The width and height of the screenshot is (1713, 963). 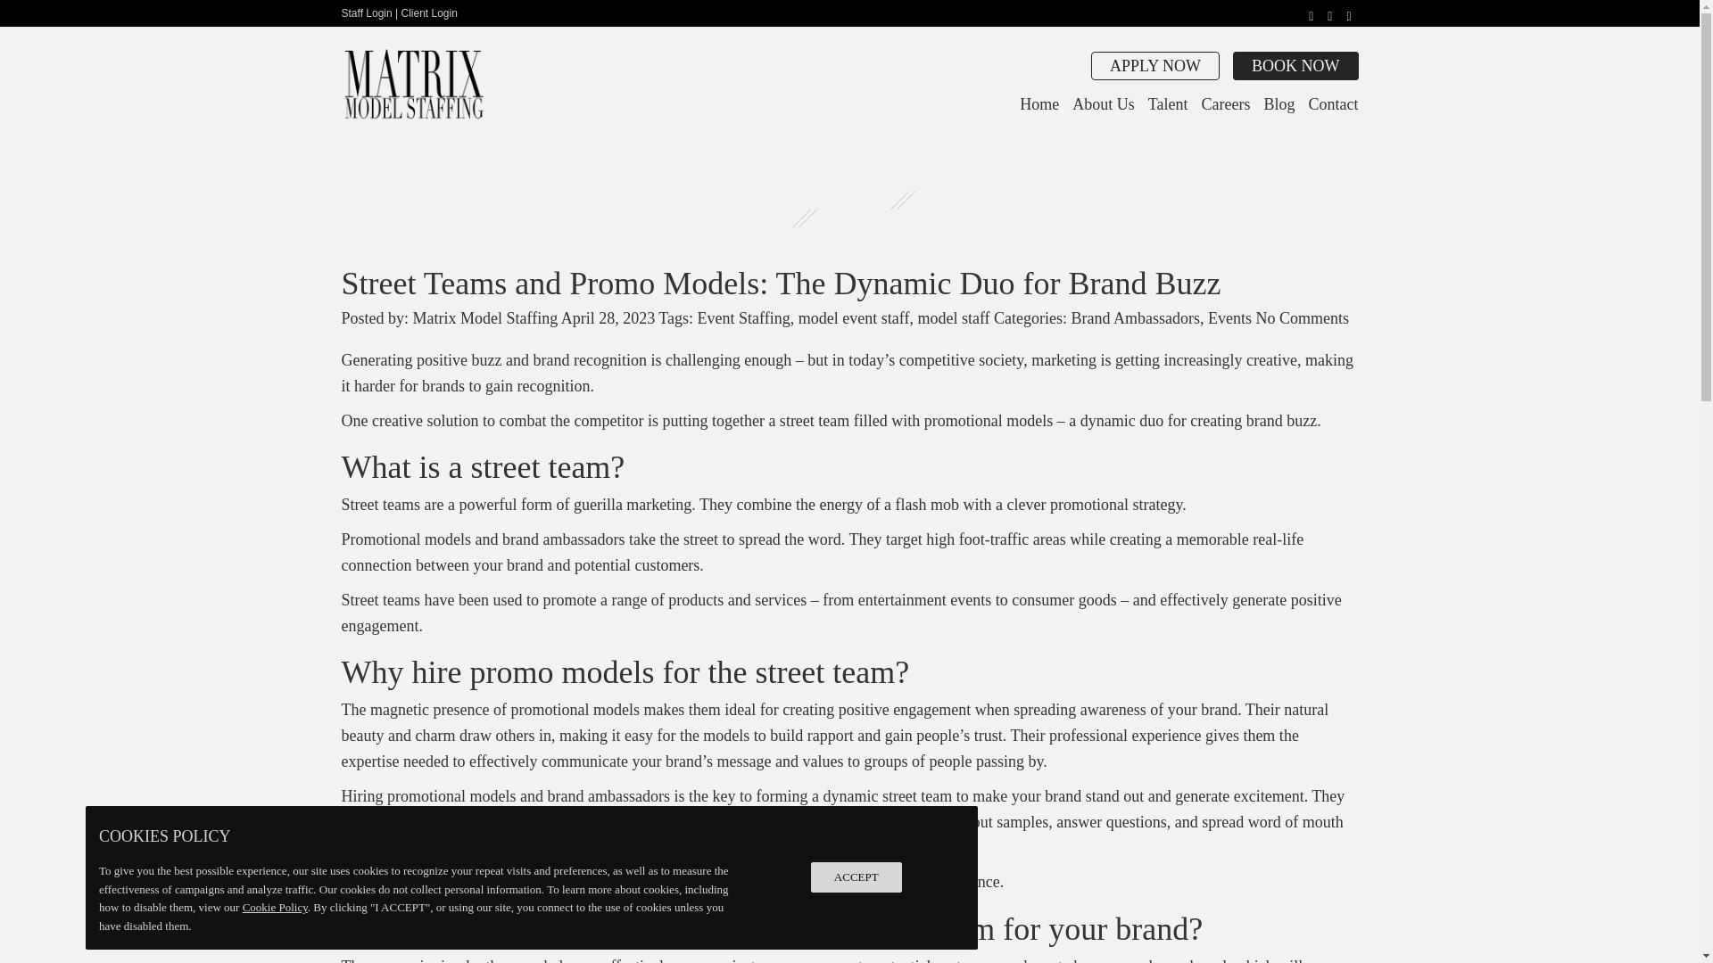 What do you see at coordinates (743, 317) in the screenshot?
I see `Event Staffing` at bounding box center [743, 317].